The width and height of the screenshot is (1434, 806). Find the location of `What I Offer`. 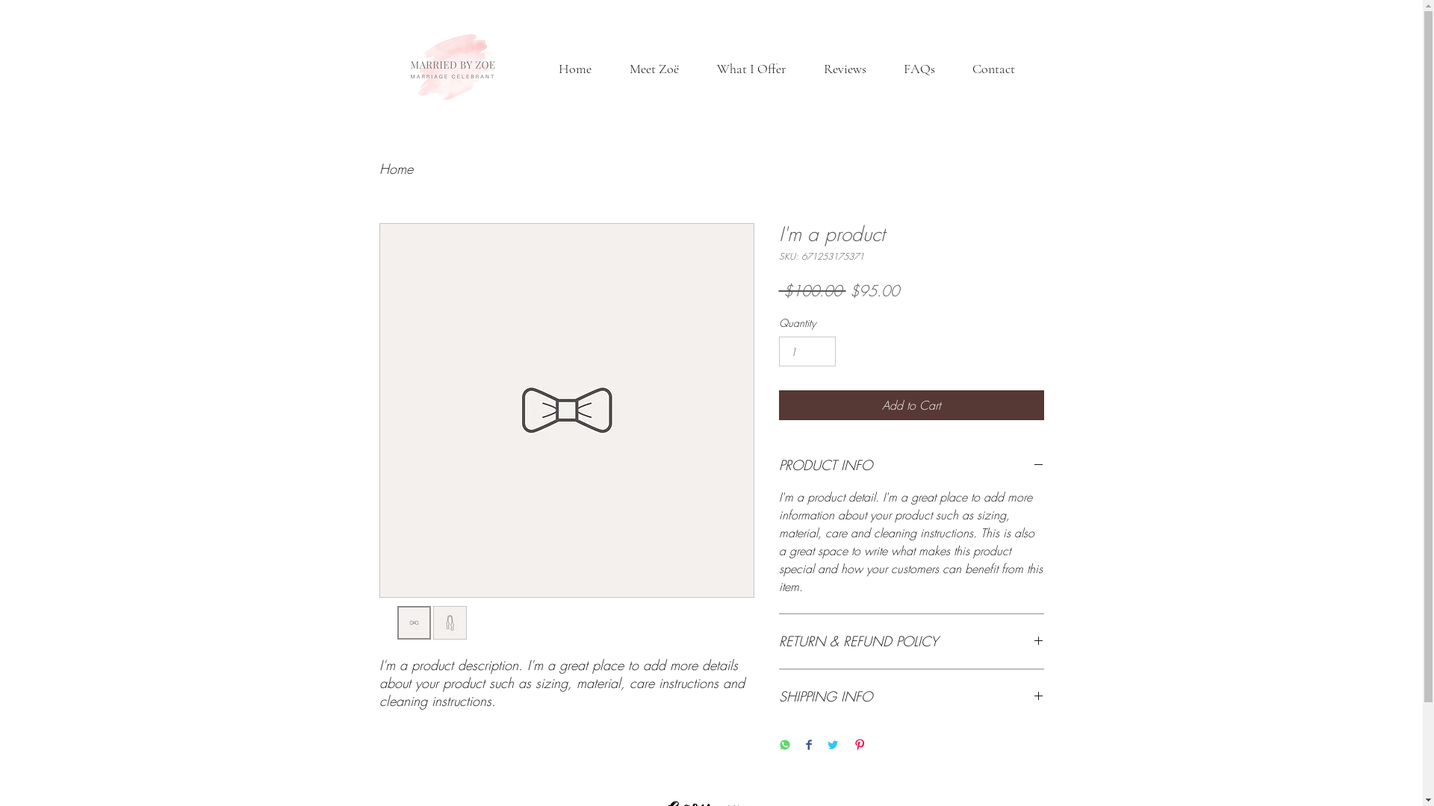

What I Offer is located at coordinates (751, 69).